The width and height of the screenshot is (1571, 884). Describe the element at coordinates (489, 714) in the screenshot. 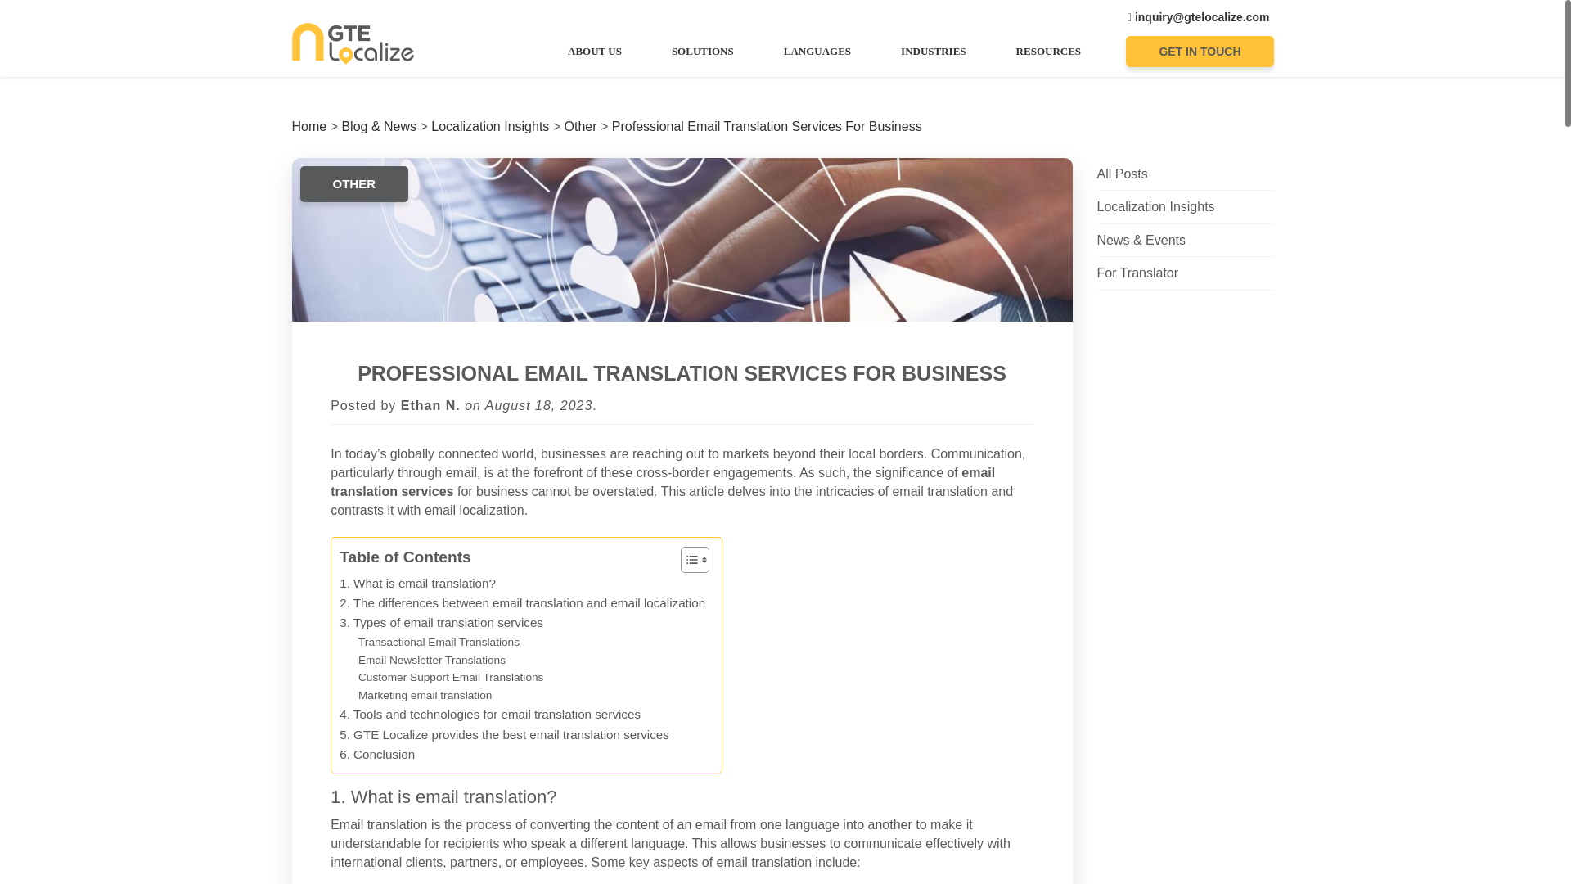

I see `4. Tools and technologies for email translation services` at that location.